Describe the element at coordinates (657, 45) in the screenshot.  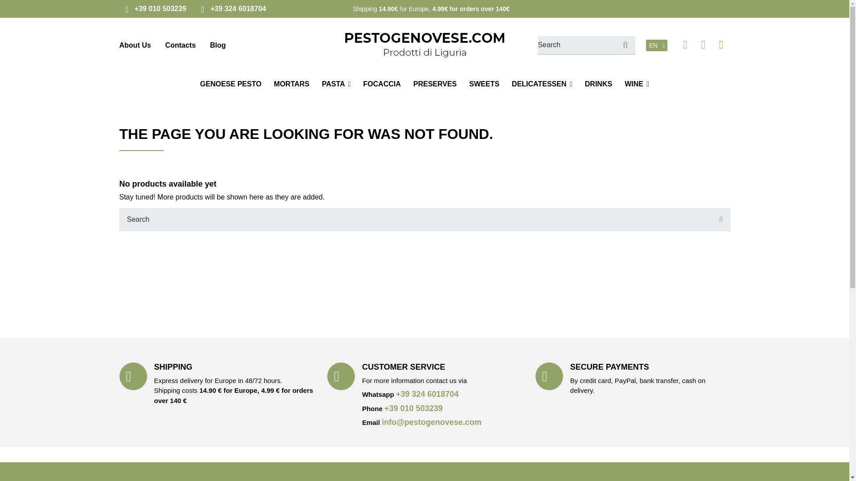
I see `EN` at that location.